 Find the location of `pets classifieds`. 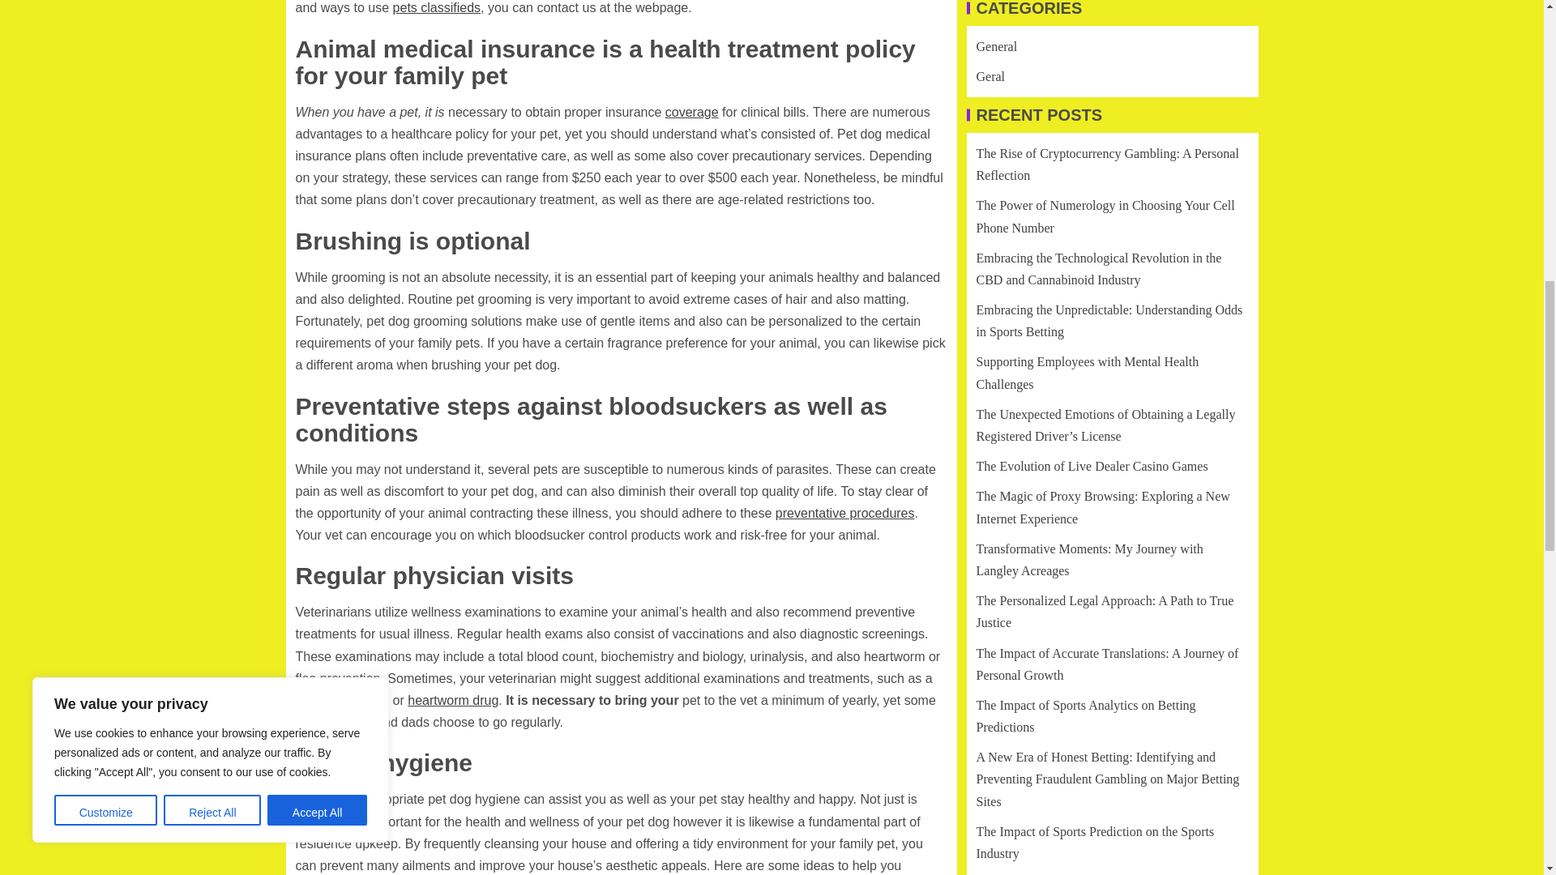

pets classifieds is located at coordinates (437, 8).